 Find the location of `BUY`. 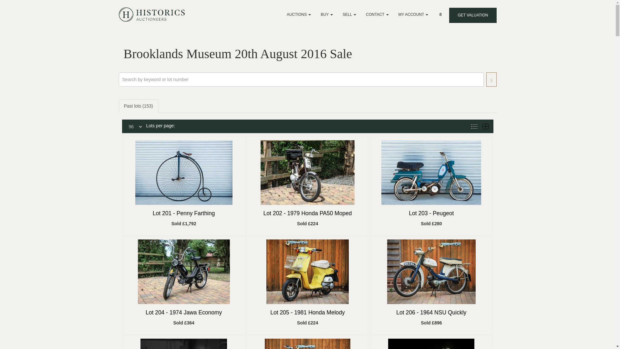

BUY is located at coordinates (327, 14).